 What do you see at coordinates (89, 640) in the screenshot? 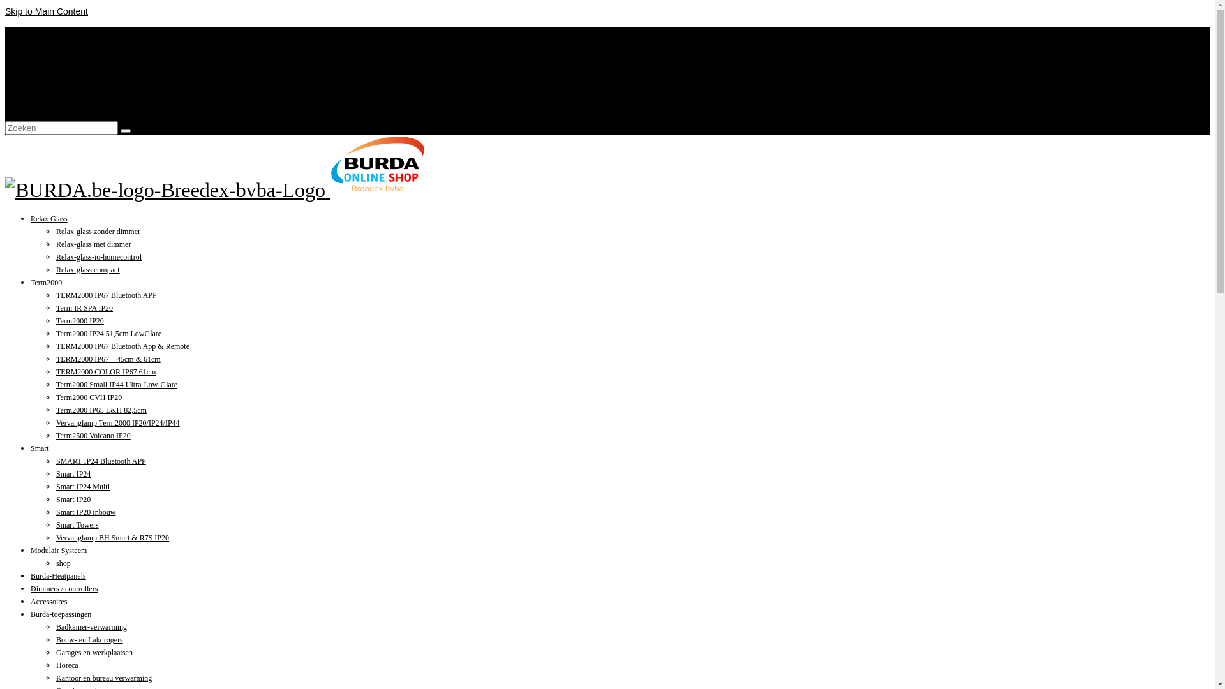
I see `Bouw- en Lakdrogers` at bounding box center [89, 640].